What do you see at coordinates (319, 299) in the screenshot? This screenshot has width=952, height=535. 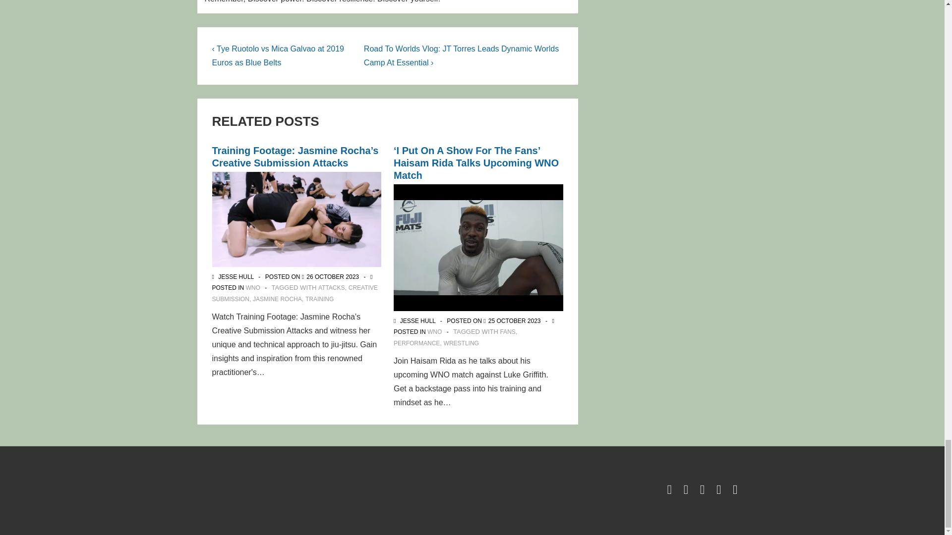 I see `TRAINING` at bounding box center [319, 299].